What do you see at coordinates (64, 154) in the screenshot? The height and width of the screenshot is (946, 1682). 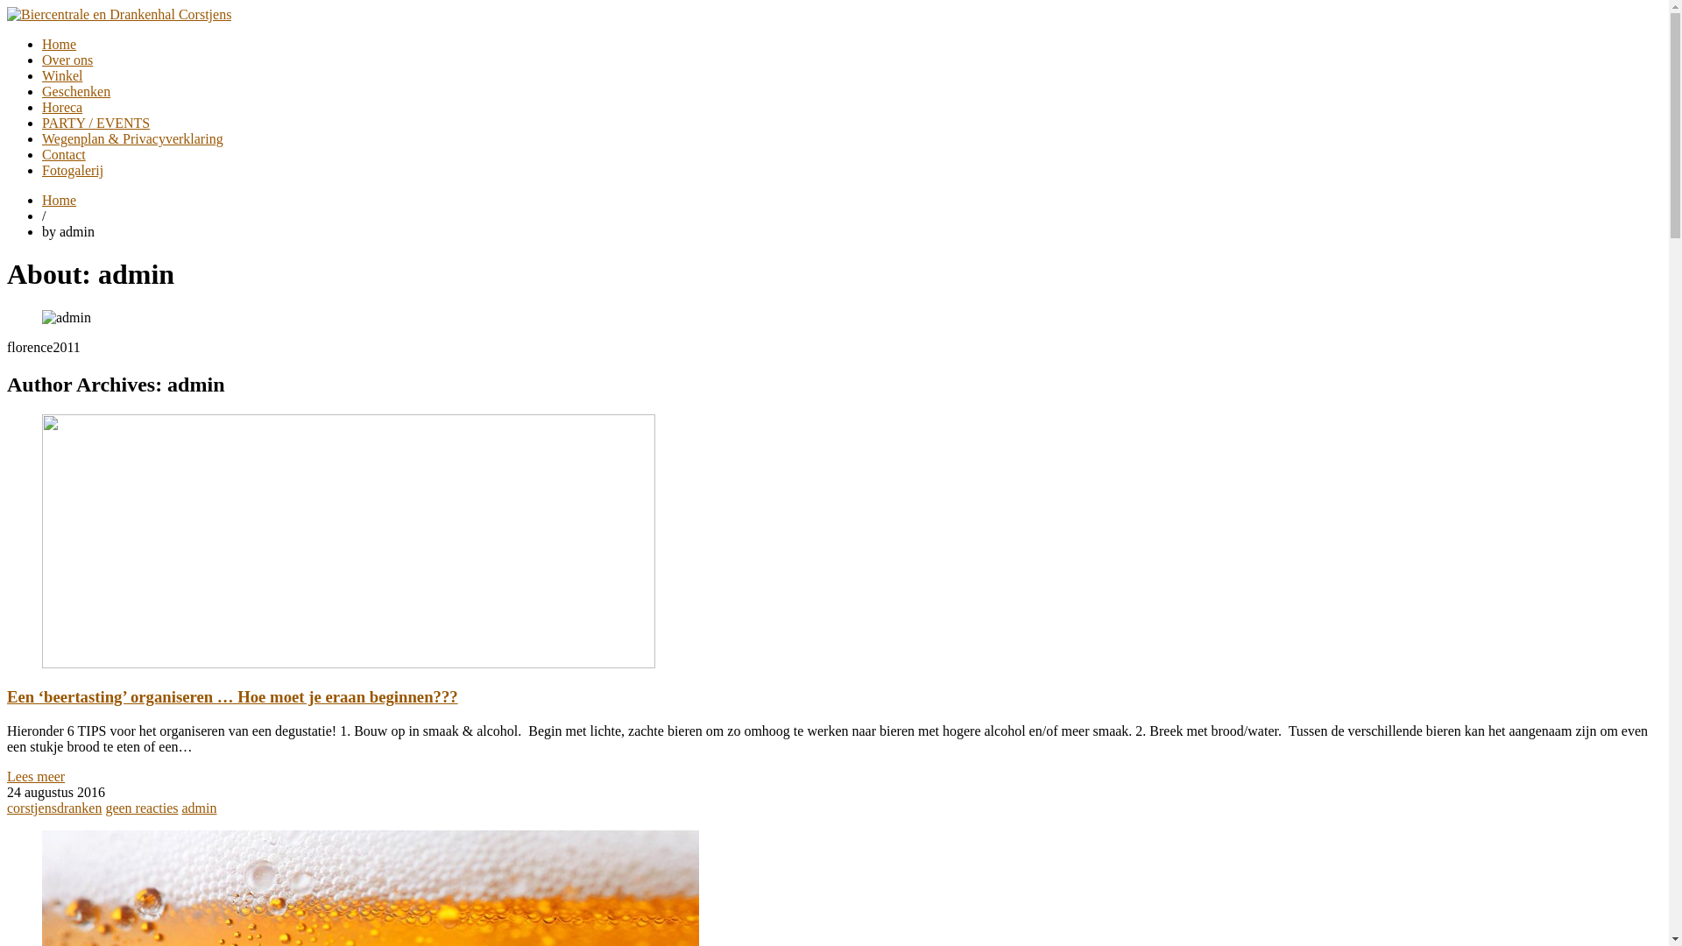 I see `Contact` at bounding box center [64, 154].